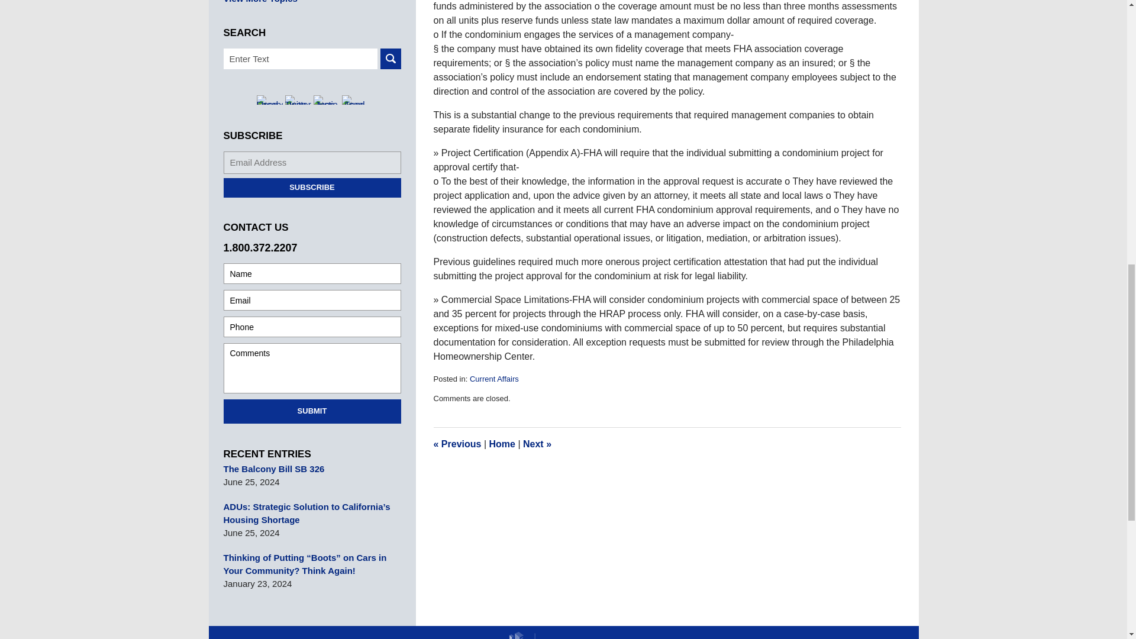 The height and width of the screenshot is (639, 1136). What do you see at coordinates (537, 444) in the screenshot?
I see `What the Heck is a Default Judgment?` at bounding box center [537, 444].